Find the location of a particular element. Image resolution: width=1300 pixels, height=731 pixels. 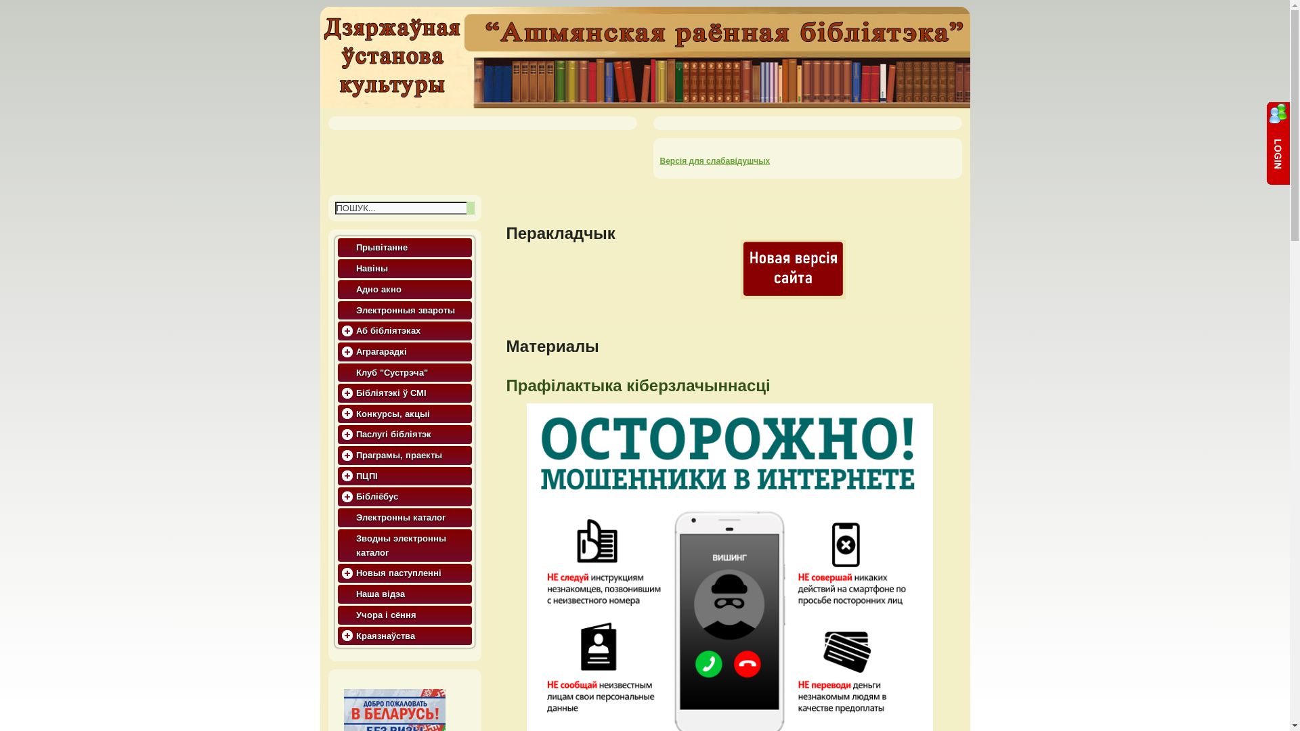

French is located at coordinates (545, 253).